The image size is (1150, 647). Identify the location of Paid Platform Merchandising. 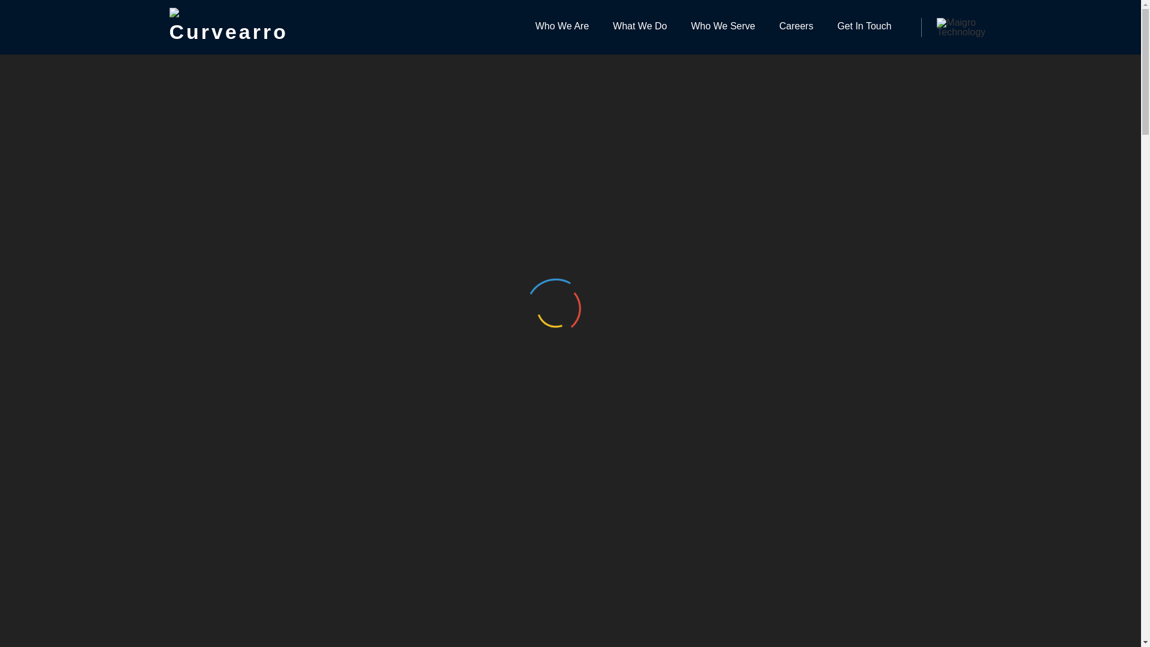
(819, 640).